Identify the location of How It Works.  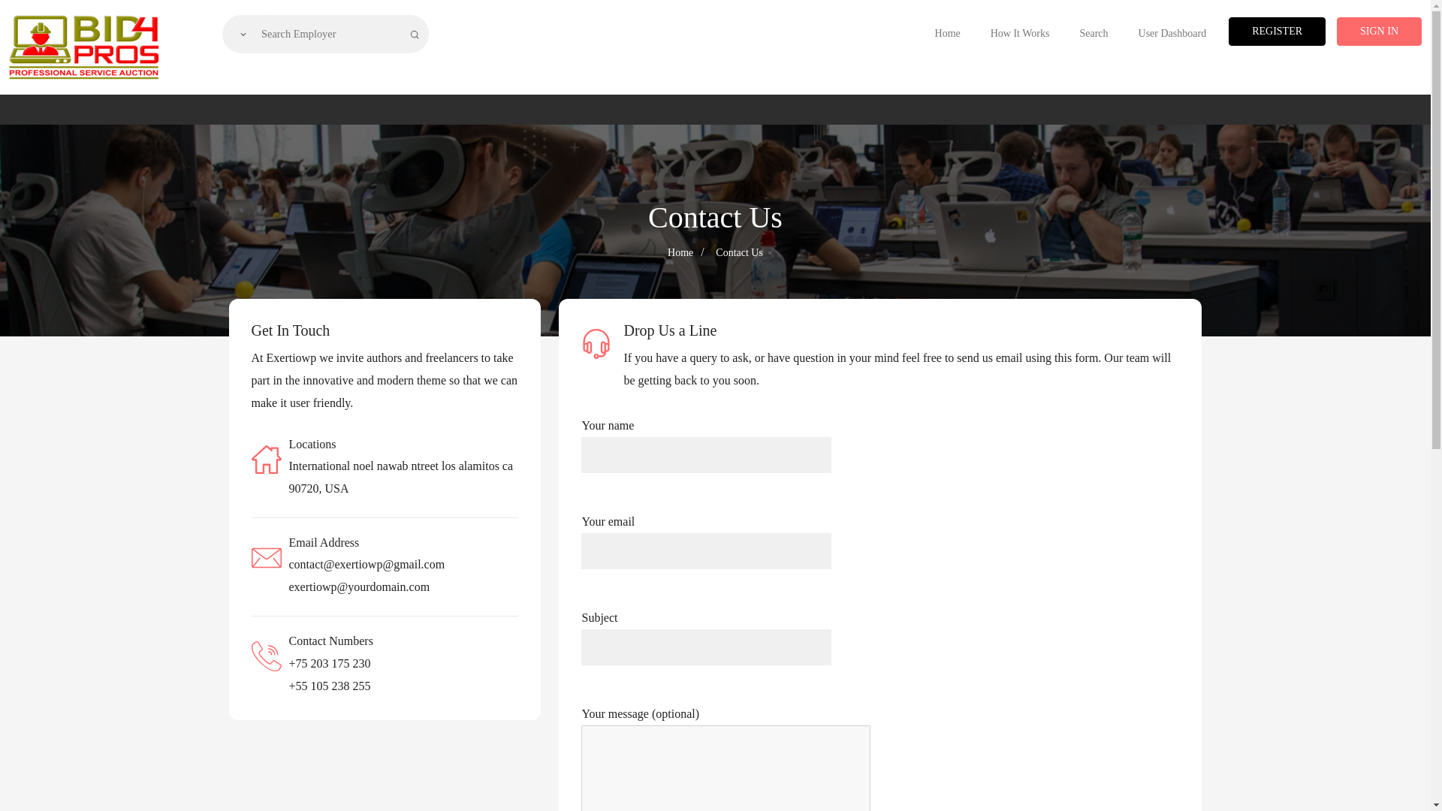
(1020, 33).